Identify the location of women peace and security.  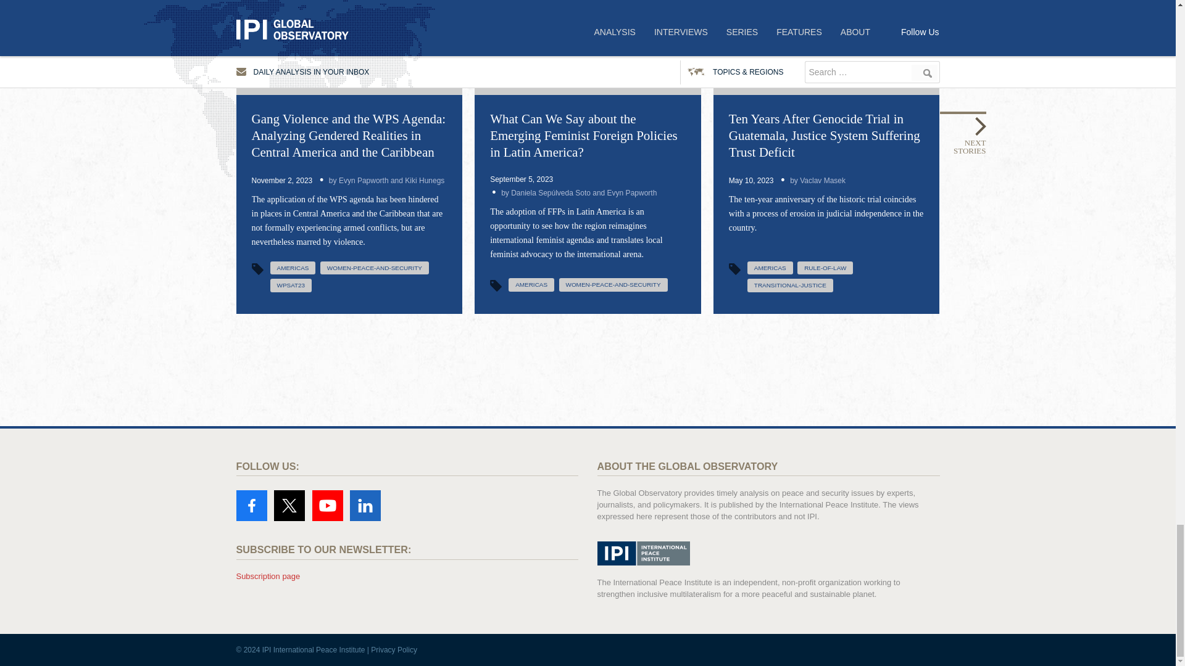
(374, 268).